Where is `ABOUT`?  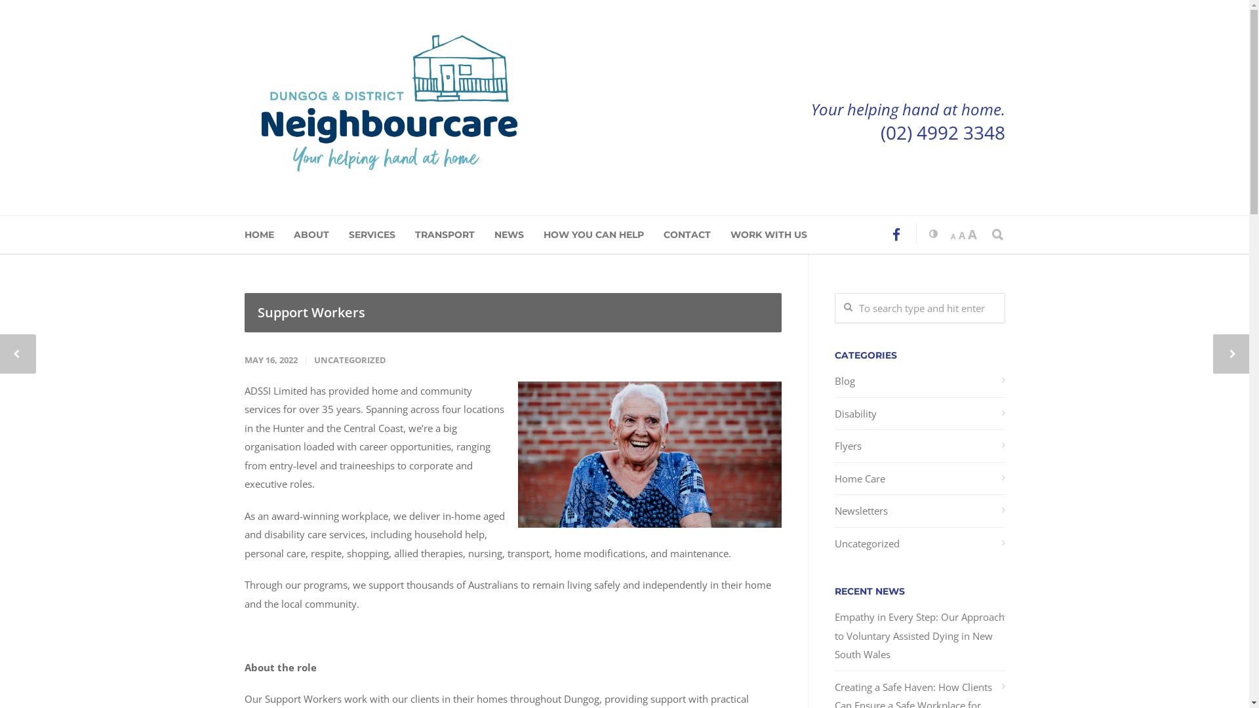 ABOUT is located at coordinates (321, 235).